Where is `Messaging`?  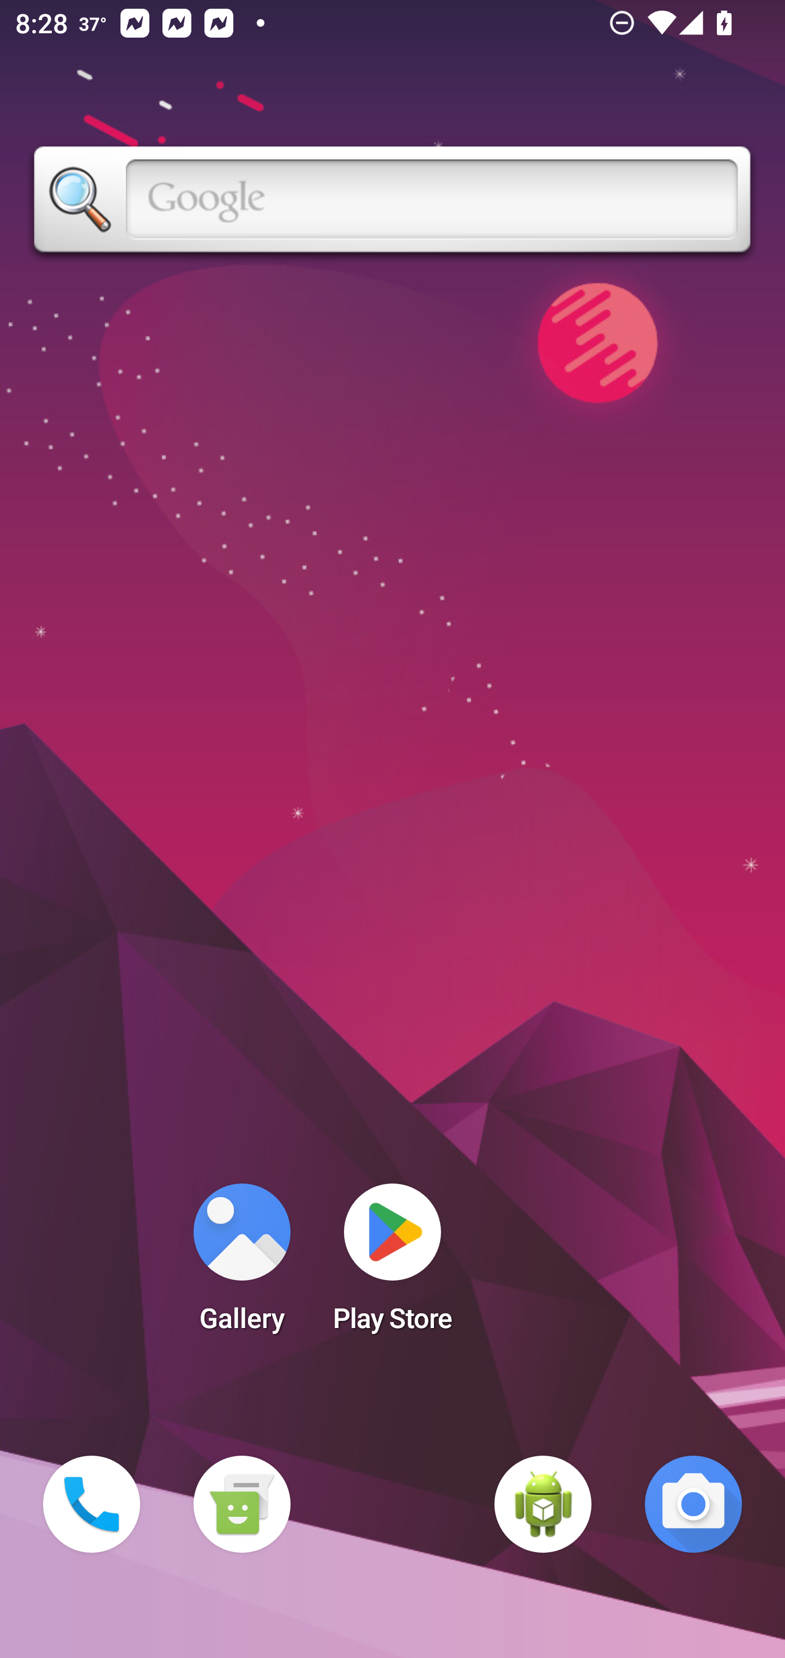 Messaging is located at coordinates (241, 1504).